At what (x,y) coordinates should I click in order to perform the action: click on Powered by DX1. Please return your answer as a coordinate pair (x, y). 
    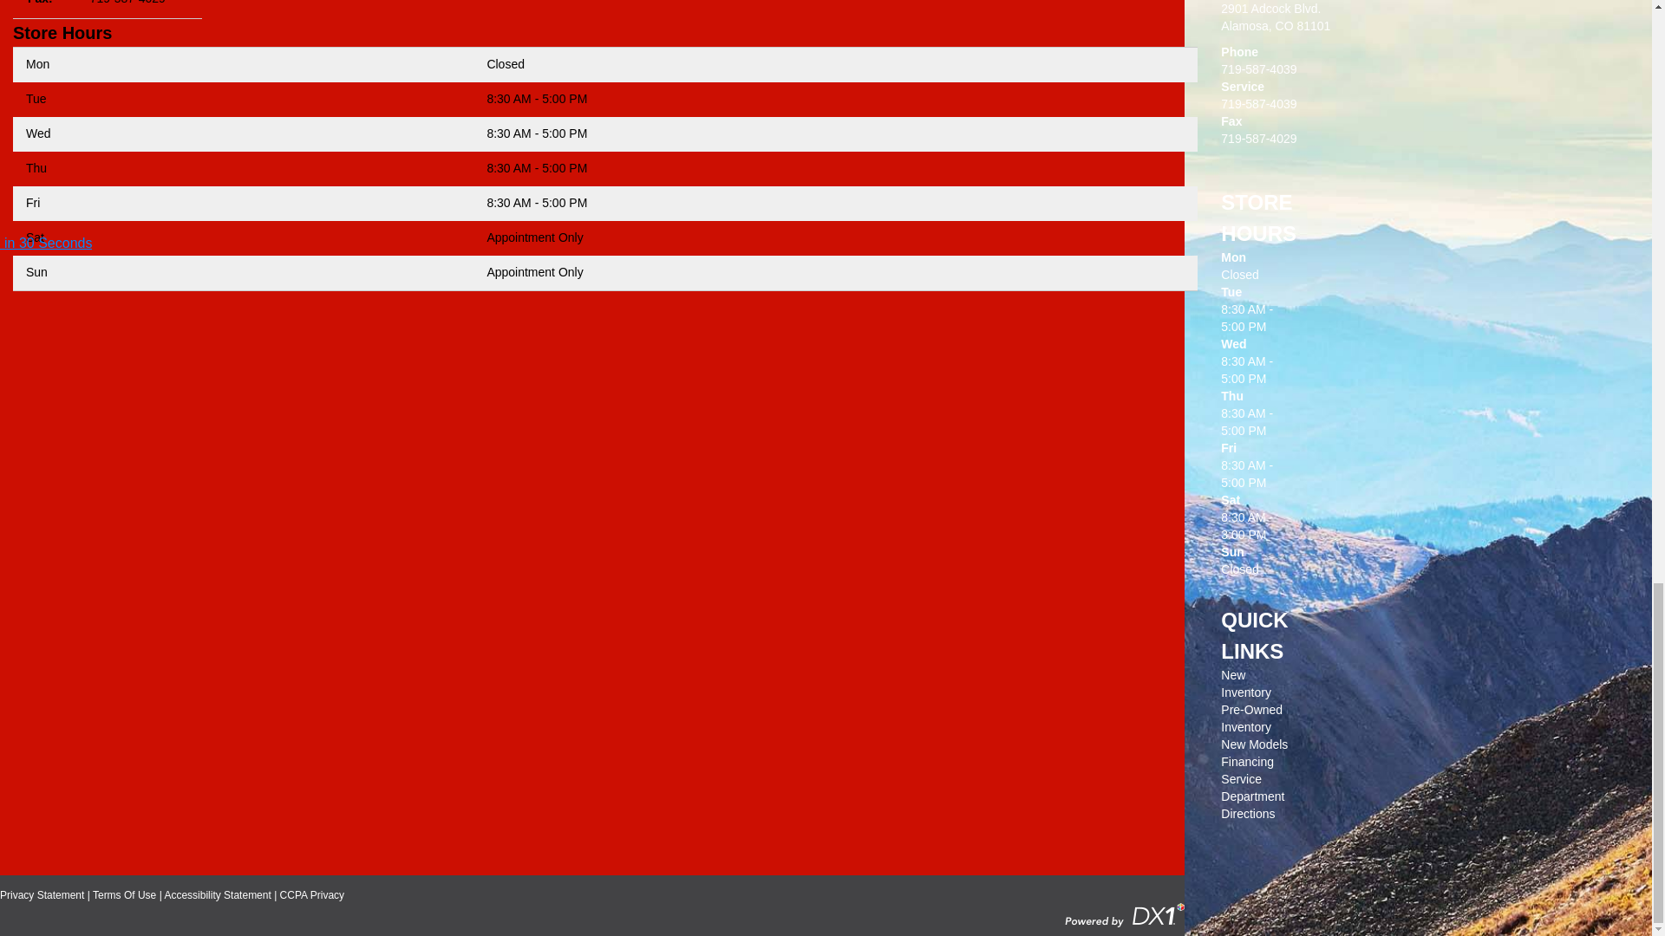
    Looking at the image, I should click on (1124, 913).